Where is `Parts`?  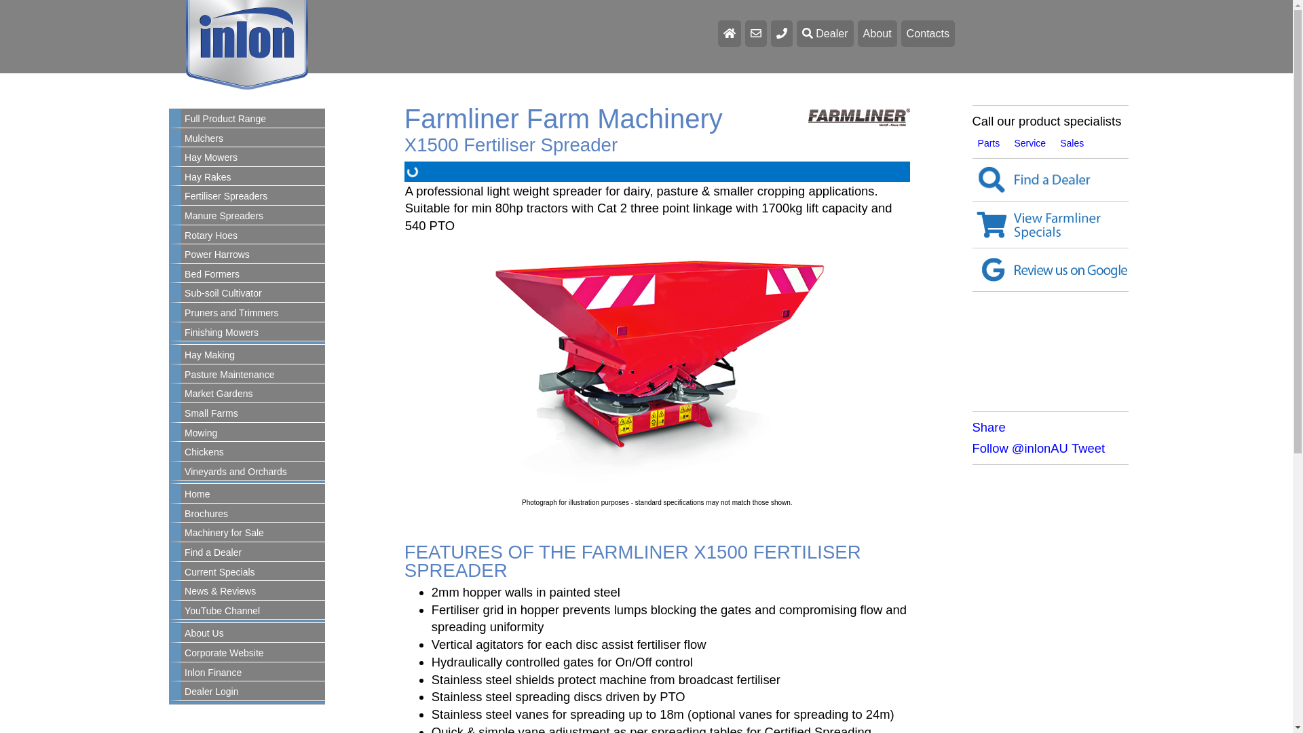
Parts is located at coordinates (989, 143).